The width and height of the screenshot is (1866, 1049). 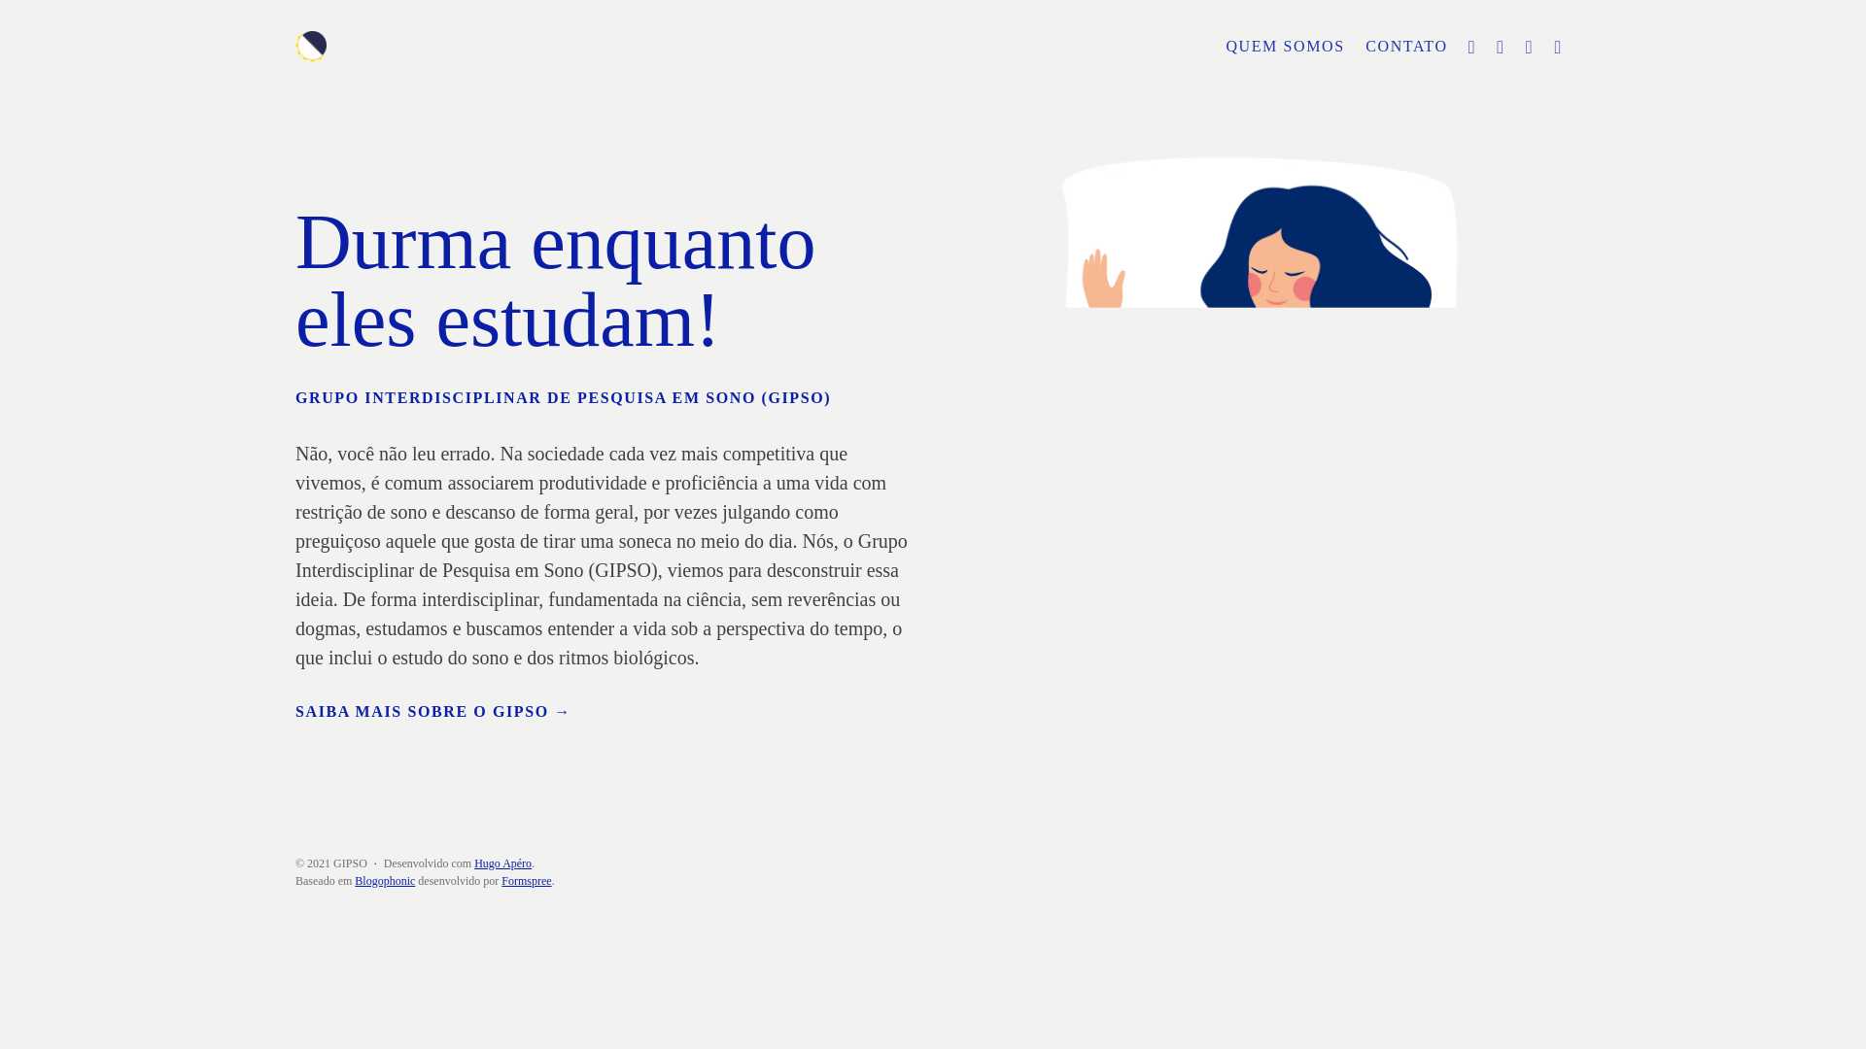 I want to click on instagram, so click(x=1498, y=49).